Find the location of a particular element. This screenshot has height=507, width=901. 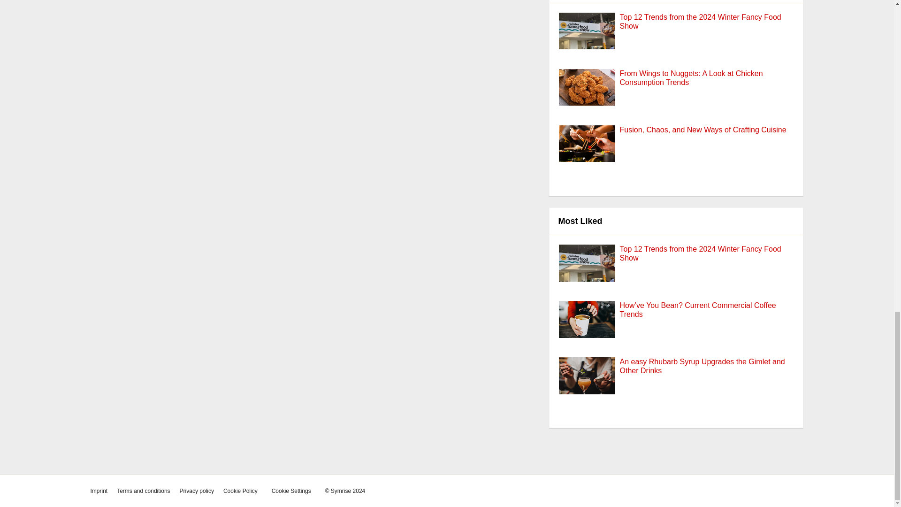

Fusion, Chaos, and New Ways of Crafting Cuisine is located at coordinates (703, 130).